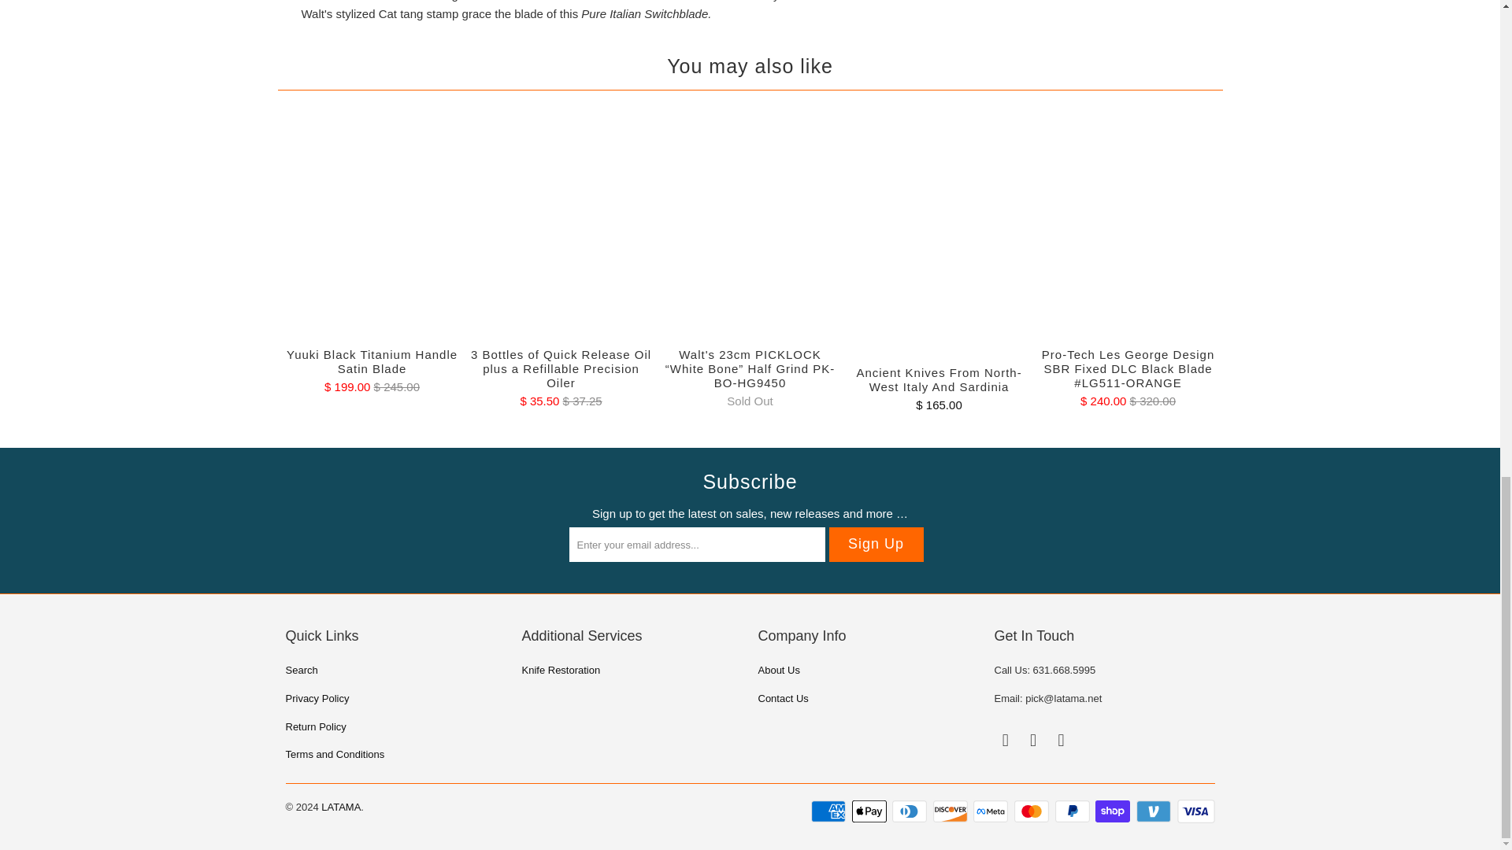 This screenshot has width=1512, height=850. Describe the element at coordinates (1155, 811) in the screenshot. I see `Venmo` at that location.